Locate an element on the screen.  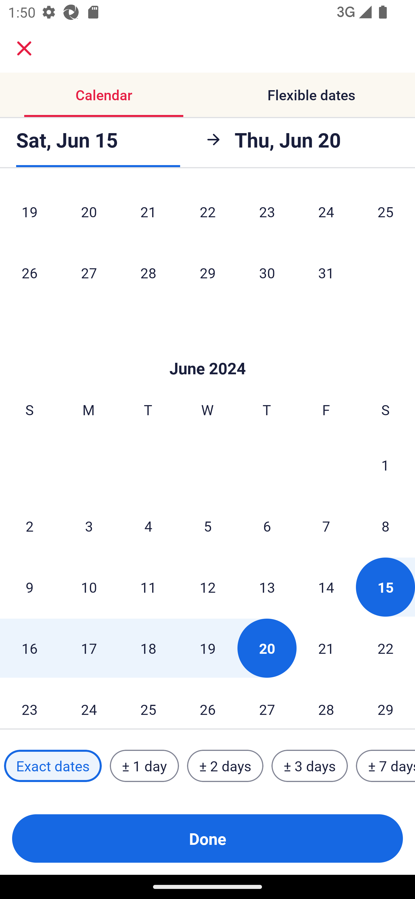
25 Saturday, May 25, 2024 is located at coordinates (386, 213).